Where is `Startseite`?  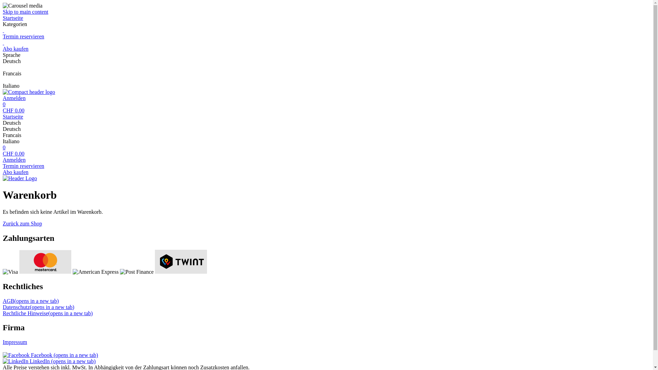
Startseite is located at coordinates (326, 117).